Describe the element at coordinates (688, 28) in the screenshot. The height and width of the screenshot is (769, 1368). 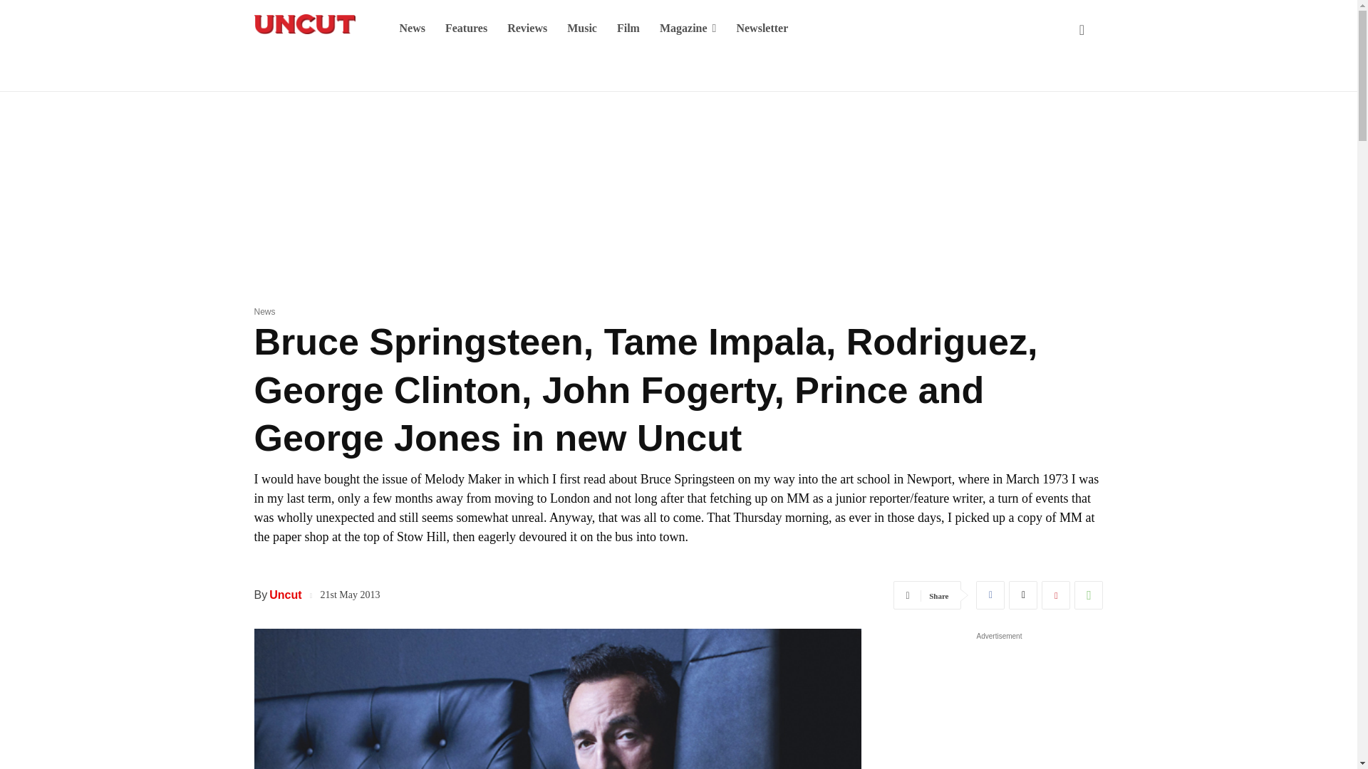
I see `Magazine` at that location.